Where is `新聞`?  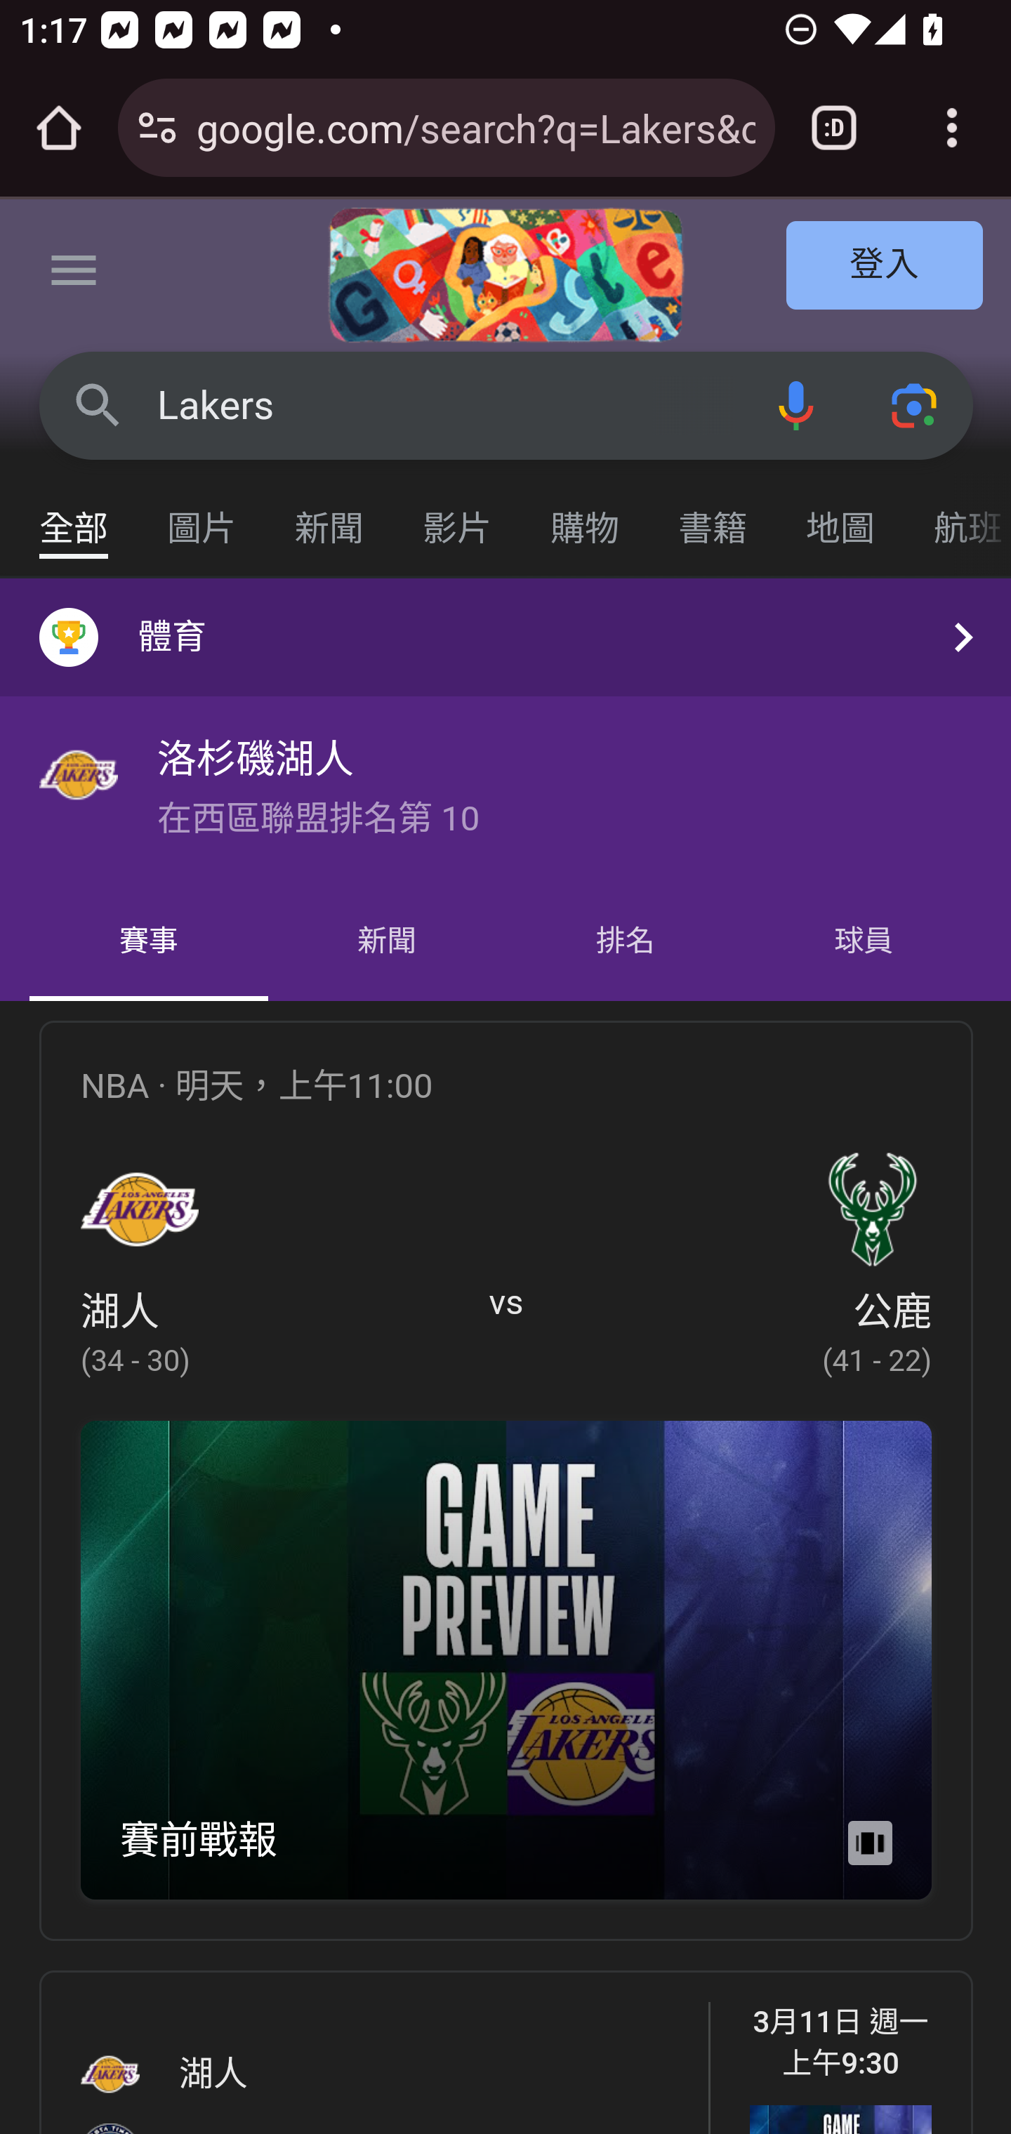 新聞 is located at coordinates (330, 515).